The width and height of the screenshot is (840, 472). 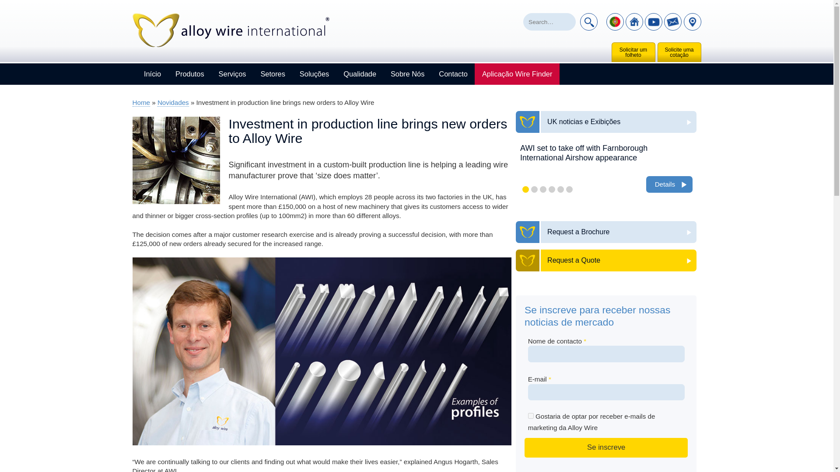 I want to click on Se inscreve, so click(x=606, y=448).